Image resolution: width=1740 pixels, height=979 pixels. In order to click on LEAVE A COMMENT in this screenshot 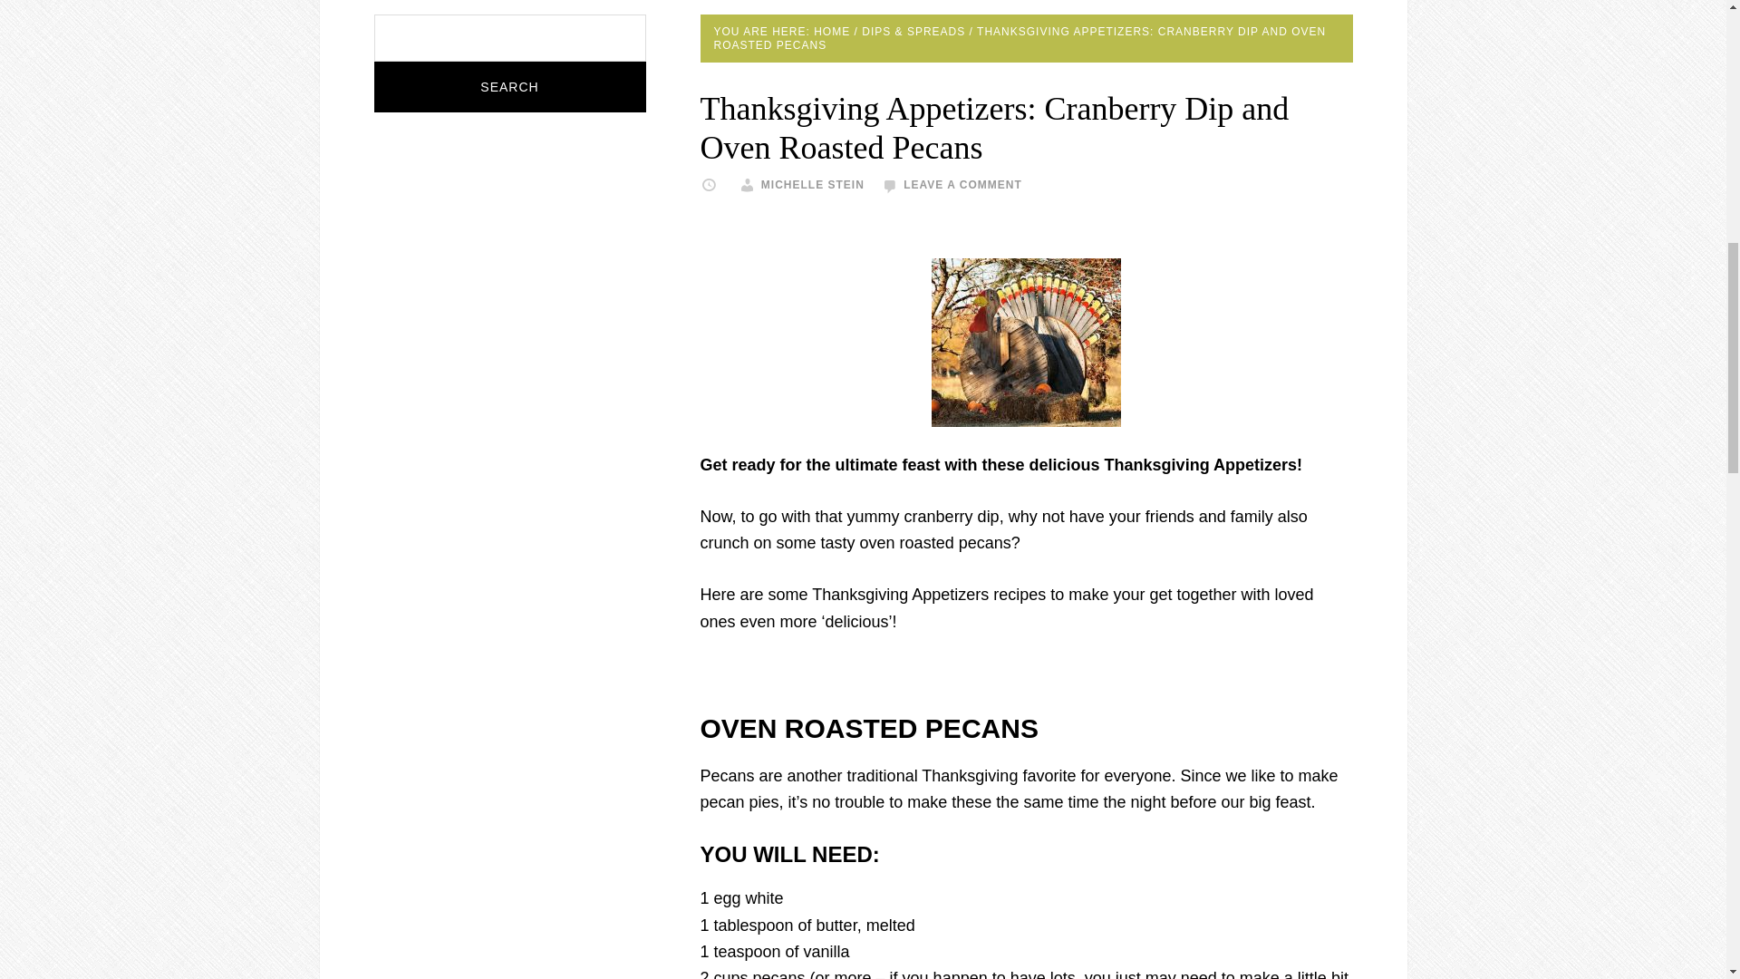, I will do `click(962, 184)`.